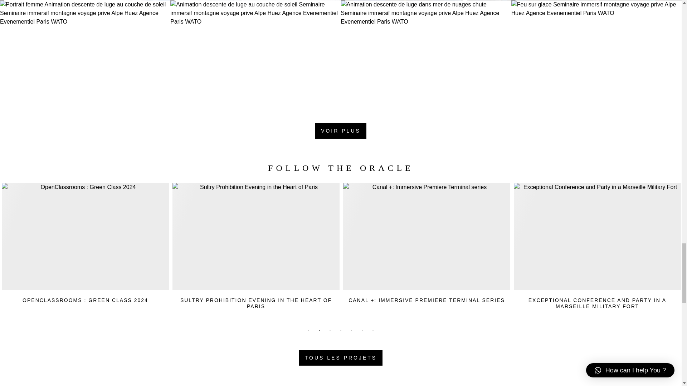  What do you see at coordinates (85, 252) in the screenshot?
I see `OpenClassrooms : Green Class 2024` at bounding box center [85, 252].